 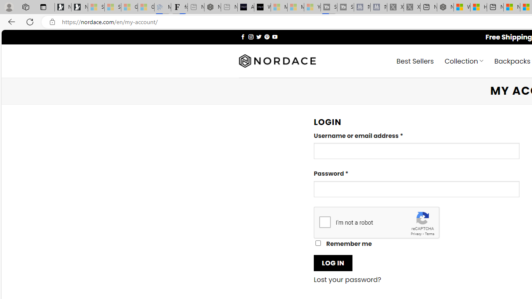 What do you see at coordinates (277, 61) in the screenshot?
I see `Nordace` at bounding box center [277, 61].